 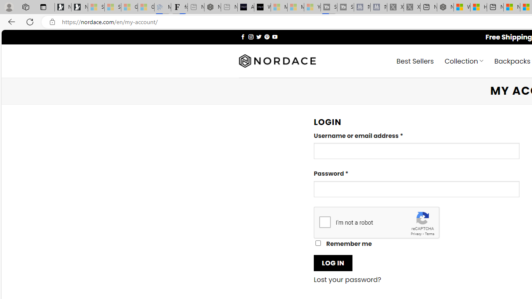 What do you see at coordinates (277, 61) in the screenshot?
I see `Nordace` at bounding box center [277, 61].